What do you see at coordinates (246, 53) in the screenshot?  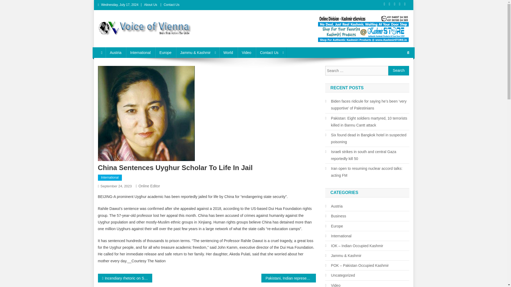 I see `Video` at bounding box center [246, 53].